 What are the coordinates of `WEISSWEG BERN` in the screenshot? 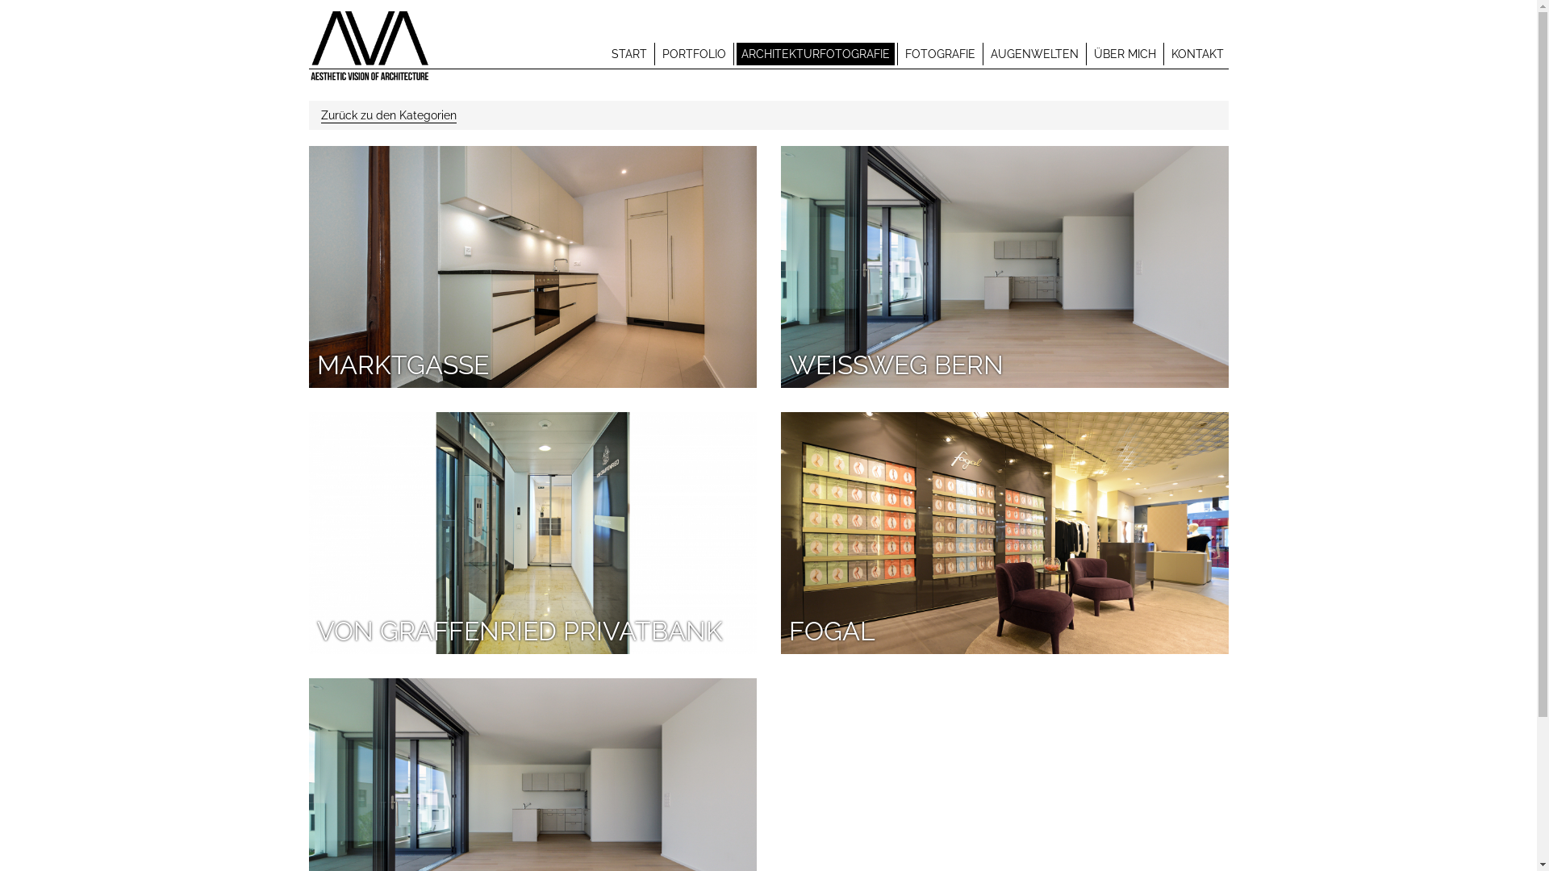 It's located at (1005, 267).